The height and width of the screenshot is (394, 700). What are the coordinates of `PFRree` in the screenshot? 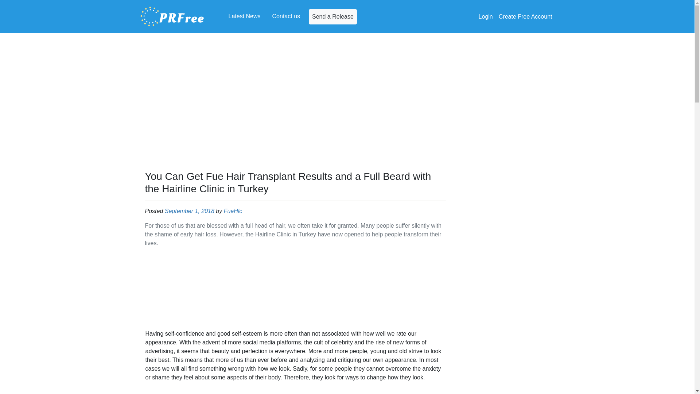 It's located at (172, 16).